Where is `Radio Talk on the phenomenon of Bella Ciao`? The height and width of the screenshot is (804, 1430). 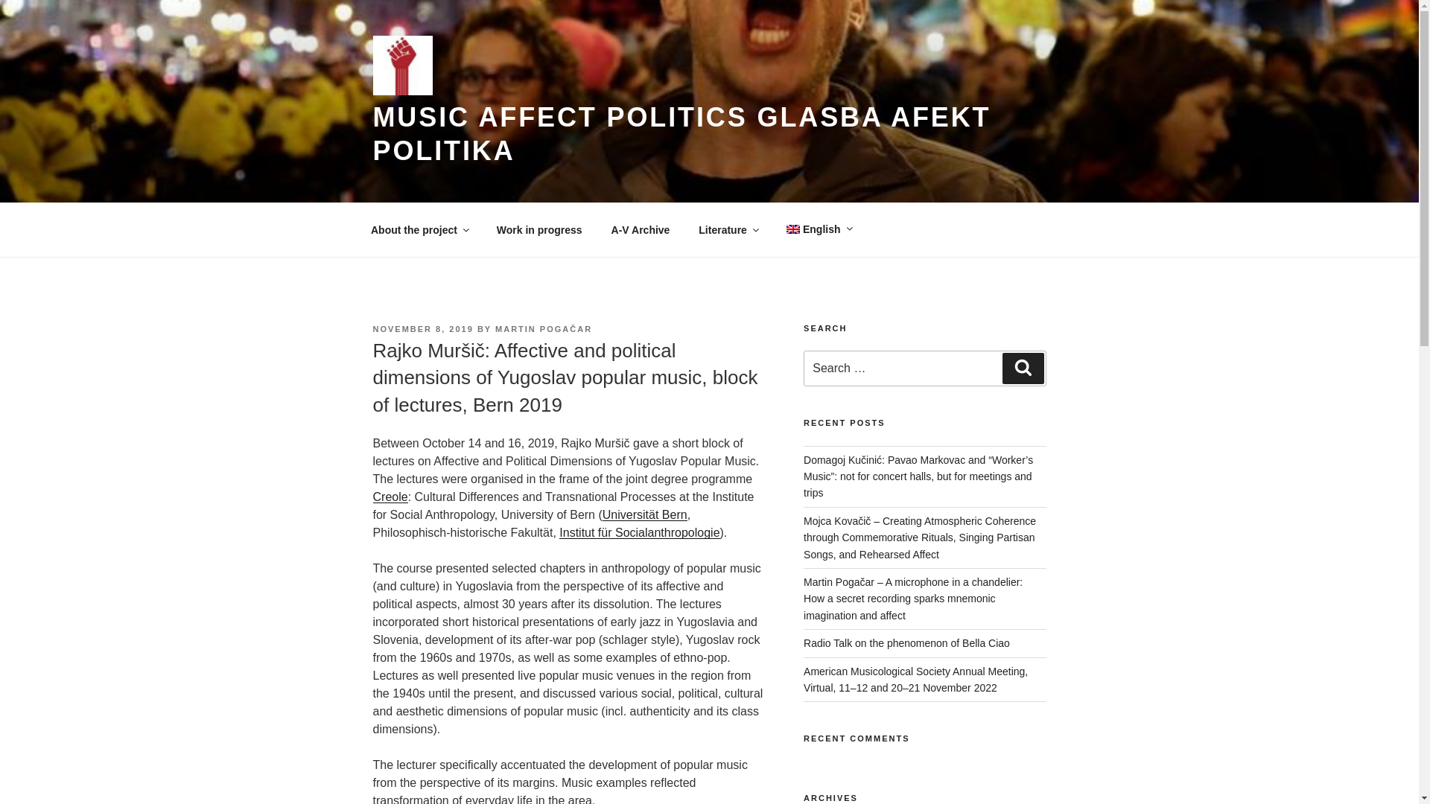
Radio Talk on the phenomenon of Bella Ciao is located at coordinates (906, 643).